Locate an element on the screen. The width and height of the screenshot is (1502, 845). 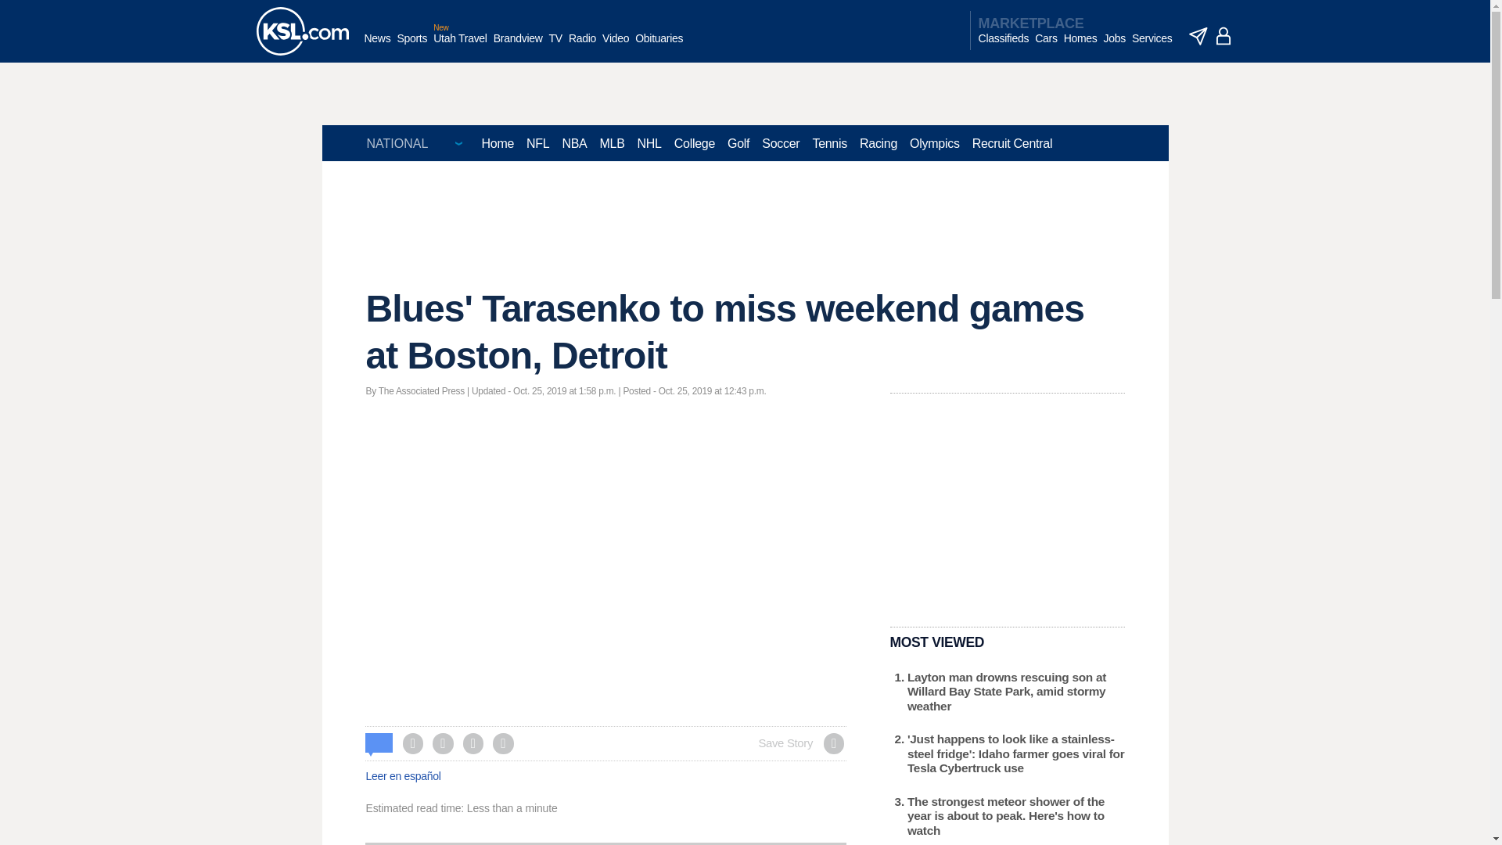
Sports is located at coordinates (411, 46).